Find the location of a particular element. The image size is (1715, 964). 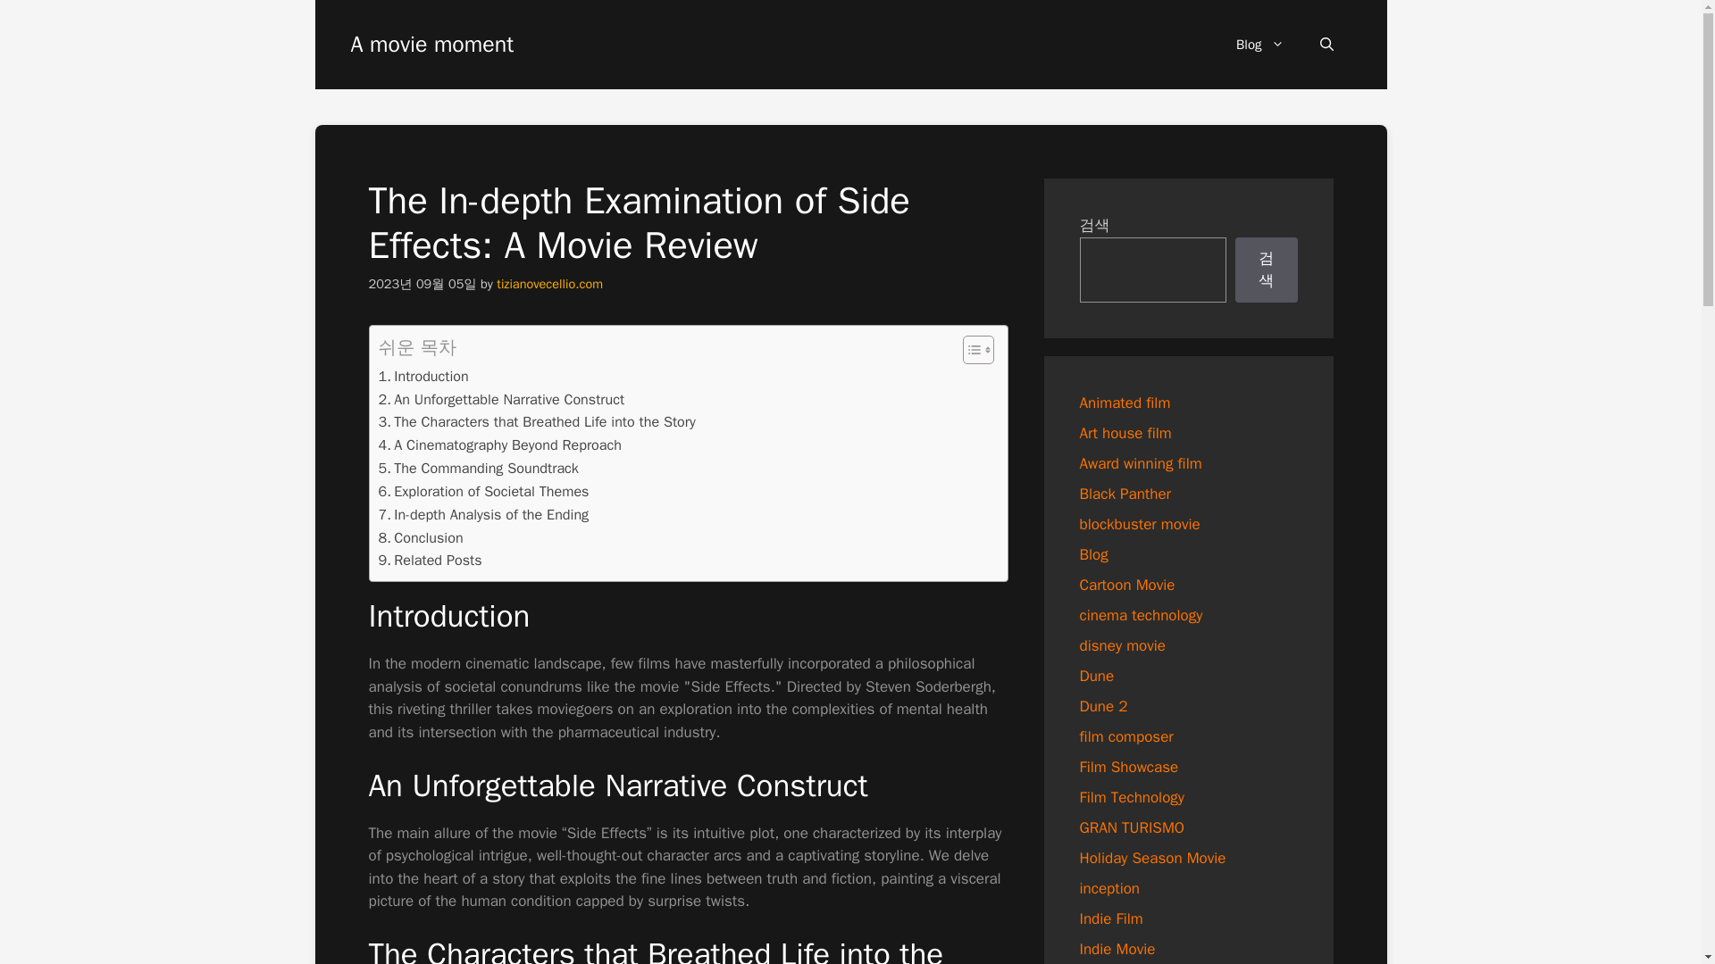

Conclusion is located at coordinates (421, 537).